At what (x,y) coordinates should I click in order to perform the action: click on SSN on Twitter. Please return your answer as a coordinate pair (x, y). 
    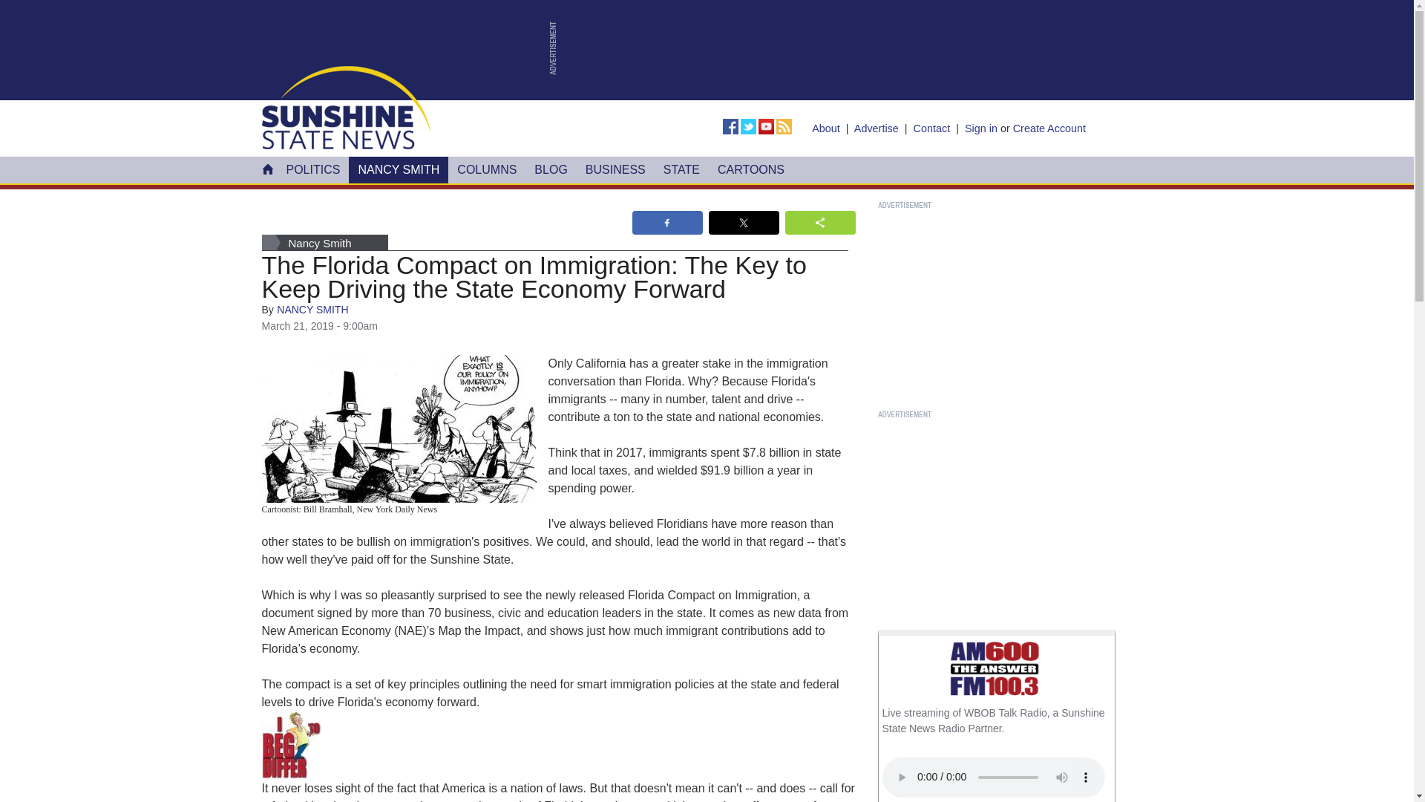
    Looking at the image, I should click on (750, 126).